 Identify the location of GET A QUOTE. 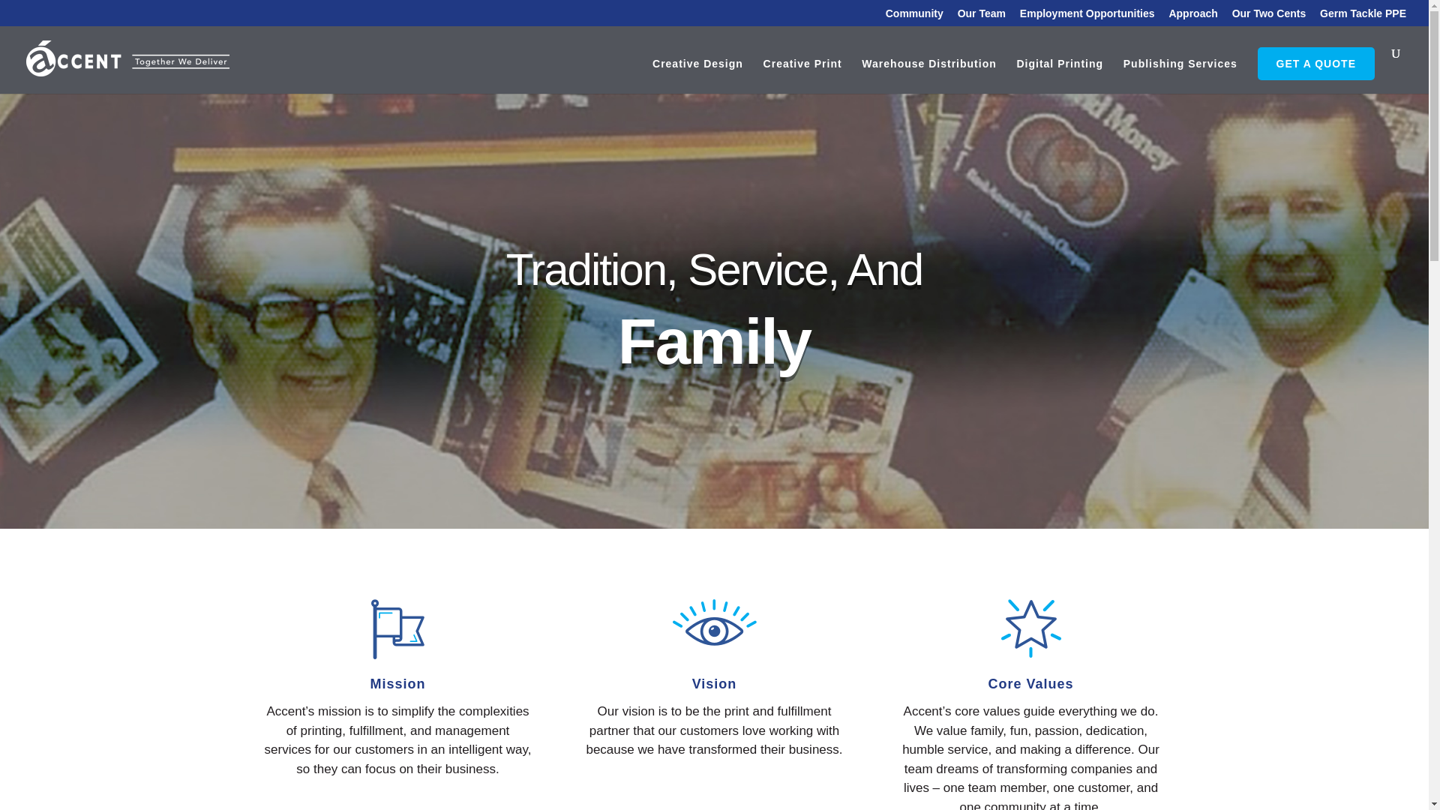
(1315, 63).